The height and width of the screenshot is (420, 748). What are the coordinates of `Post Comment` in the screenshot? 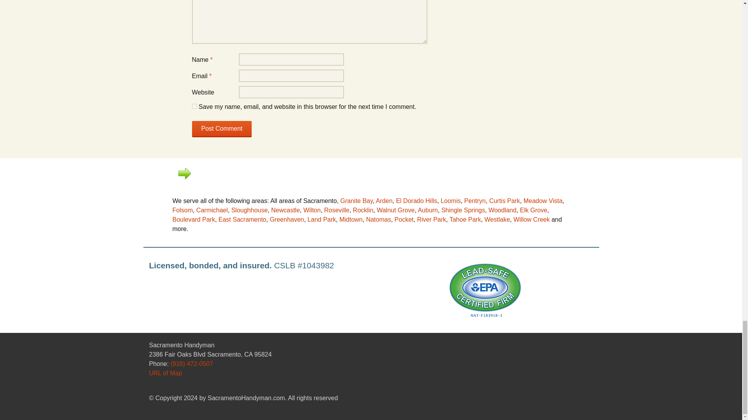 It's located at (221, 129).